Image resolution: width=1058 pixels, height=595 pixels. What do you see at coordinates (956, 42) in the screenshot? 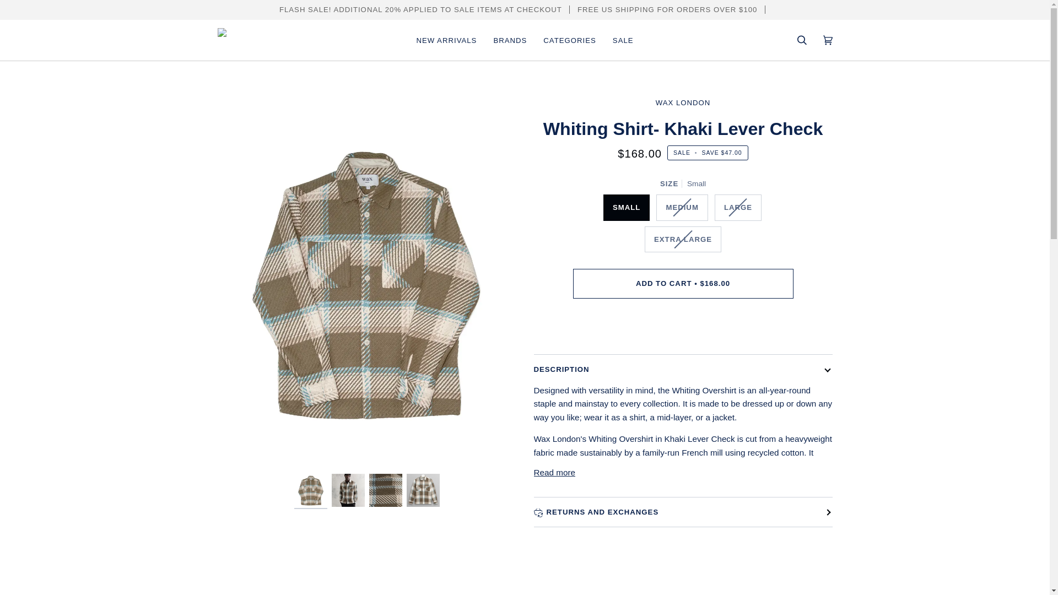
I see `Search` at bounding box center [956, 42].